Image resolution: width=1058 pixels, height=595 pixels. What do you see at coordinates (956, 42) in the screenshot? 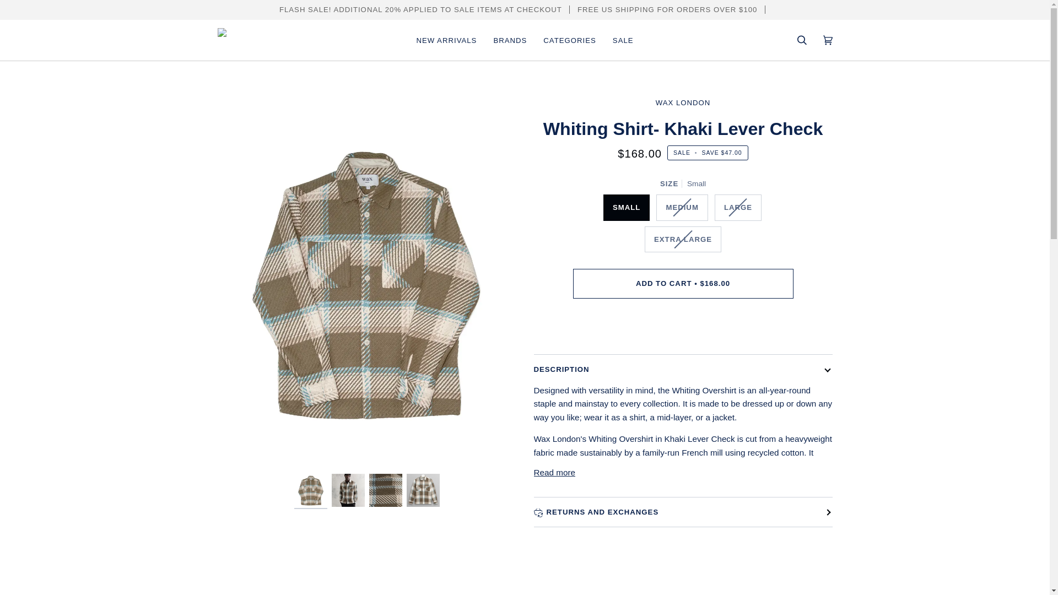
I see `Search` at bounding box center [956, 42].